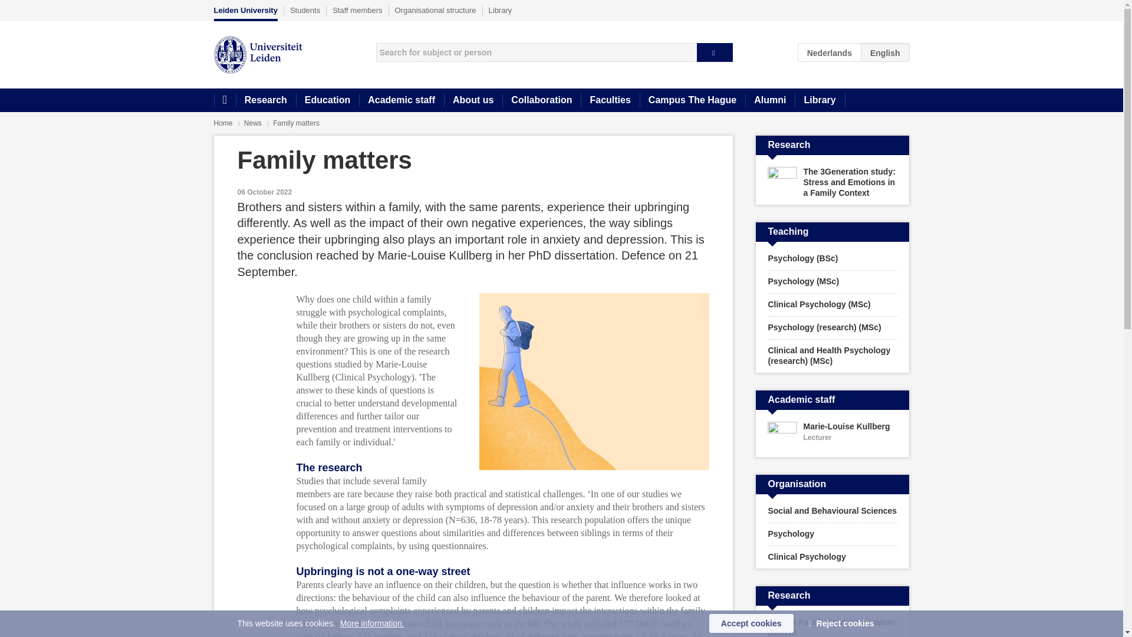 This screenshot has height=637, width=1132. I want to click on Organisational structure, so click(436, 10).